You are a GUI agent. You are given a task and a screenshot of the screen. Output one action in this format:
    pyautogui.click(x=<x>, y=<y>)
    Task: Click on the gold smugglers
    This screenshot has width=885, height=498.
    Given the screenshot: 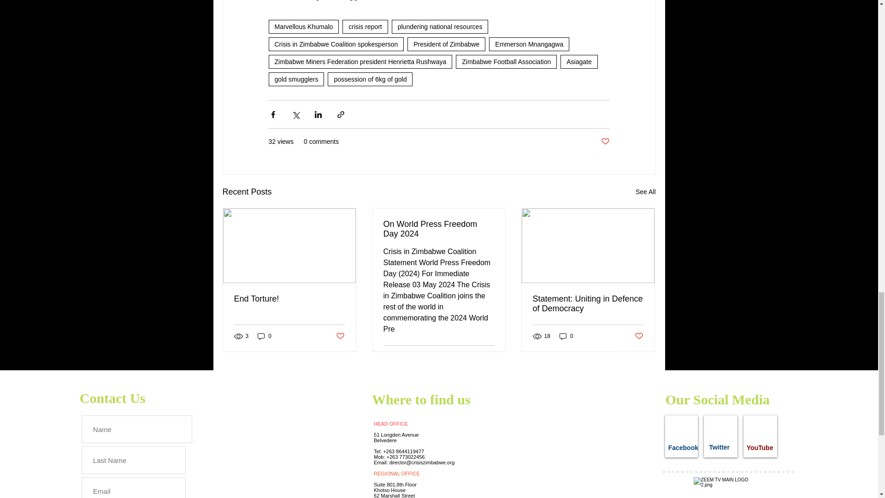 What is the action you would take?
    pyautogui.click(x=296, y=79)
    